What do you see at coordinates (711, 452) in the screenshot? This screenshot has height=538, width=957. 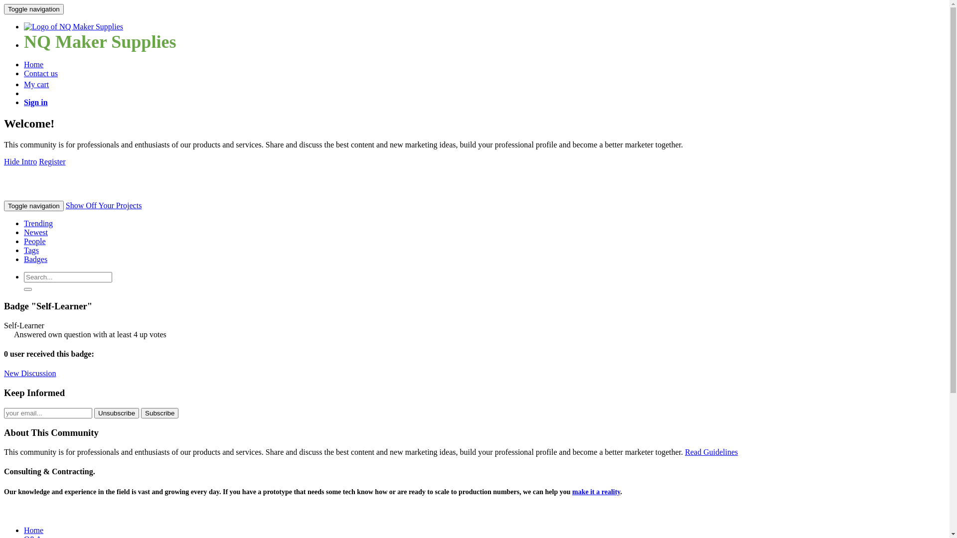 I see `Read Guidelines` at bounding box center [711, 452].